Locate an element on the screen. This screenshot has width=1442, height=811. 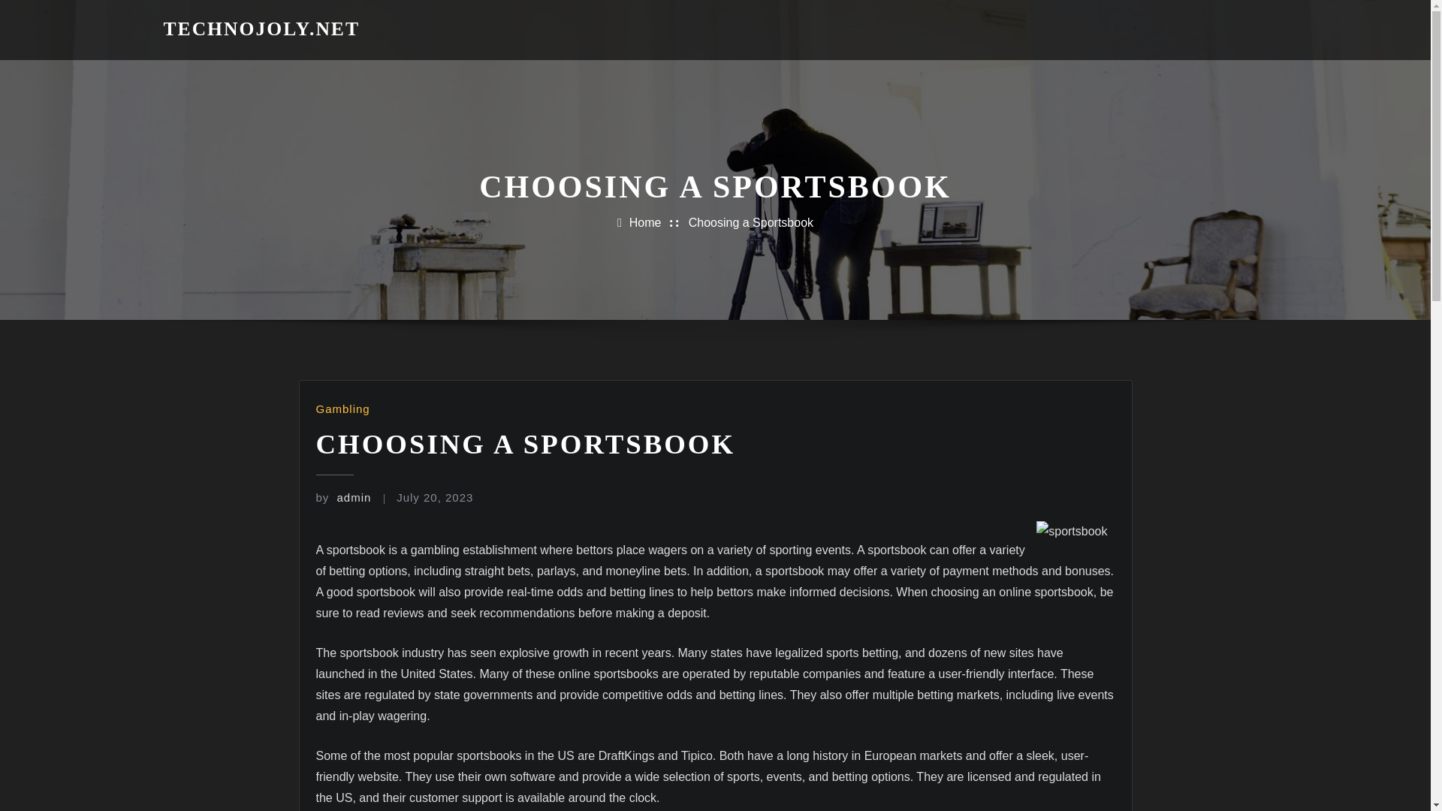
TECHNOJOLY.NET is located at coordinates (262, 29).